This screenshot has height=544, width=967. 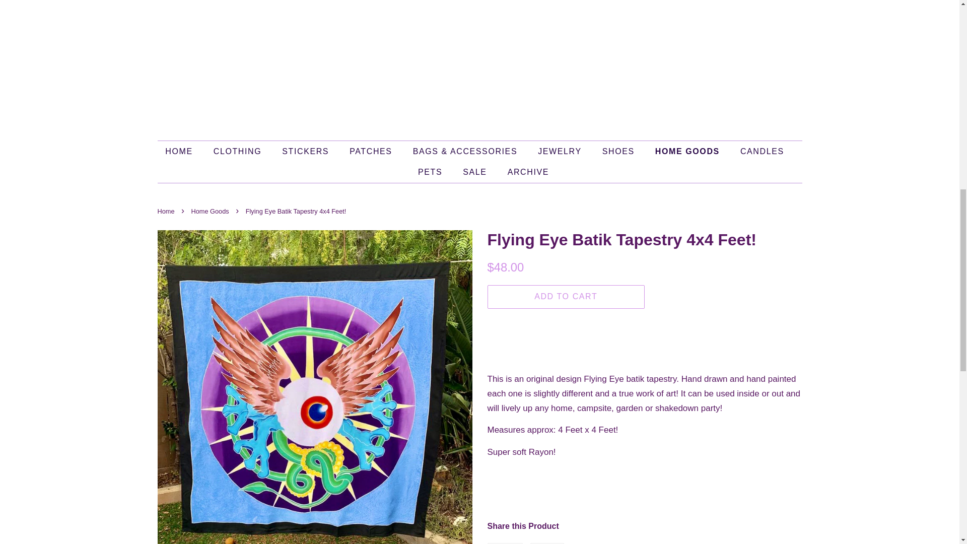 I want to click on JEWELRY, so click(x=560, y=151).